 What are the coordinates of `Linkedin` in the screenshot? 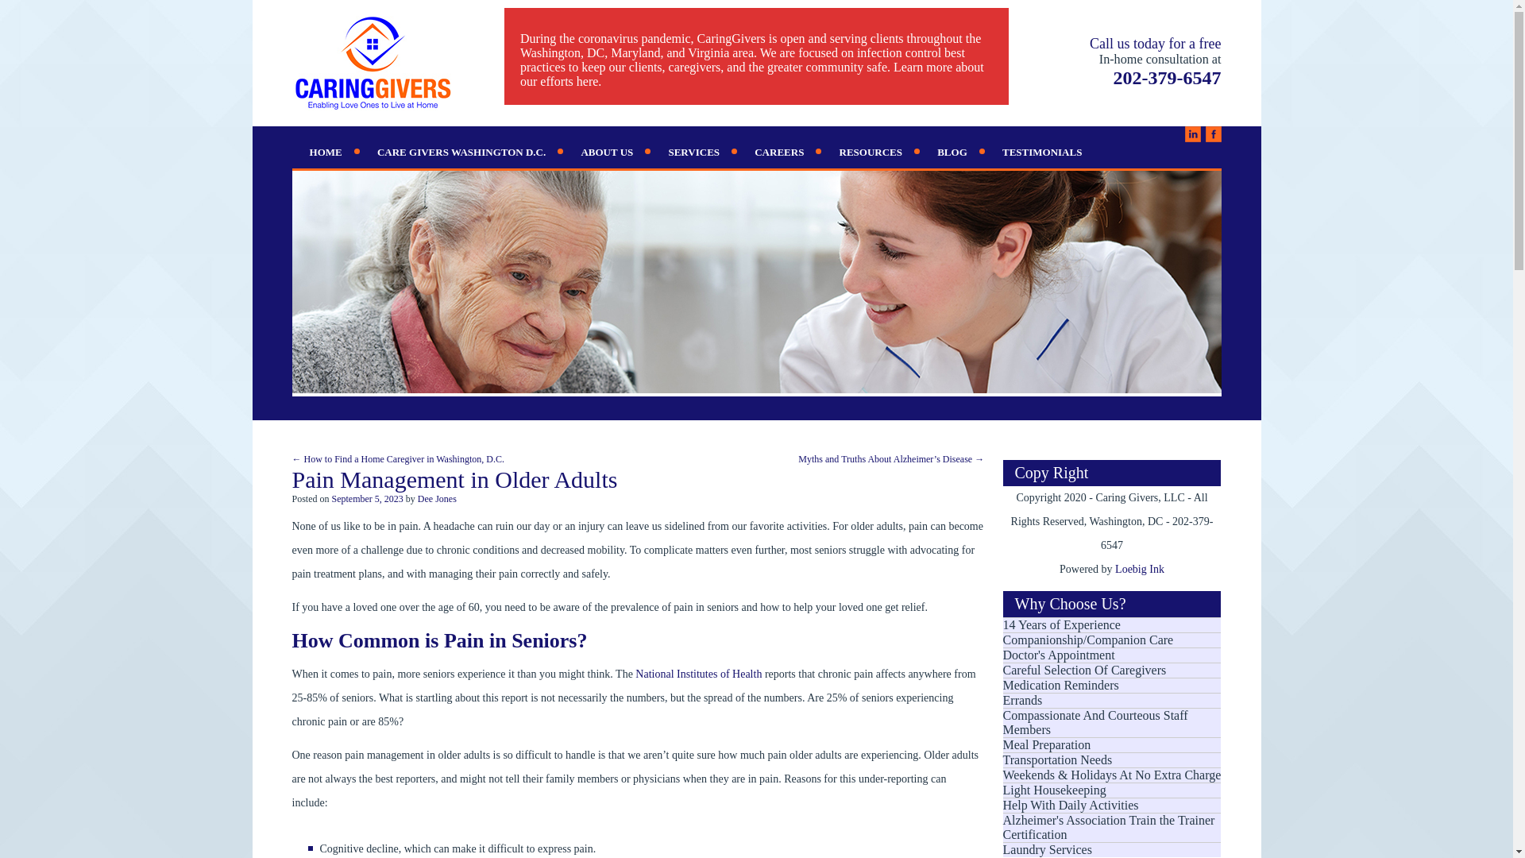 It's located at (1193, 133).